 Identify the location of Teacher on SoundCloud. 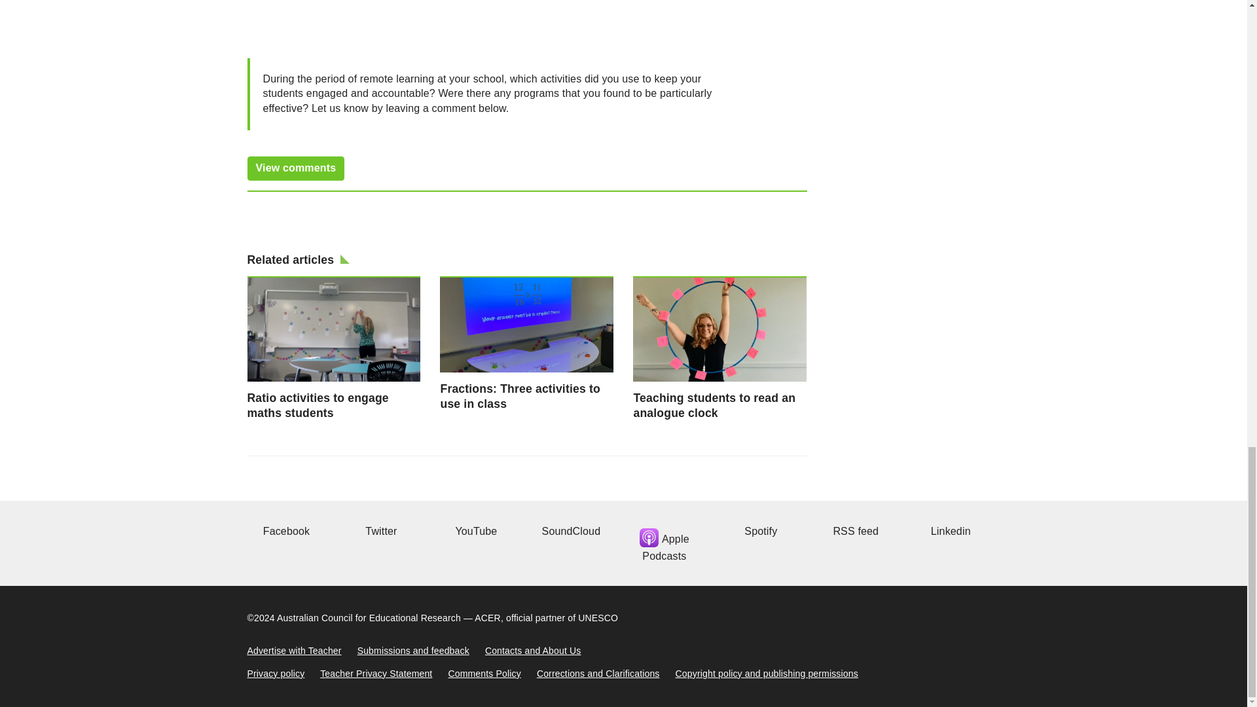
(570, 531).